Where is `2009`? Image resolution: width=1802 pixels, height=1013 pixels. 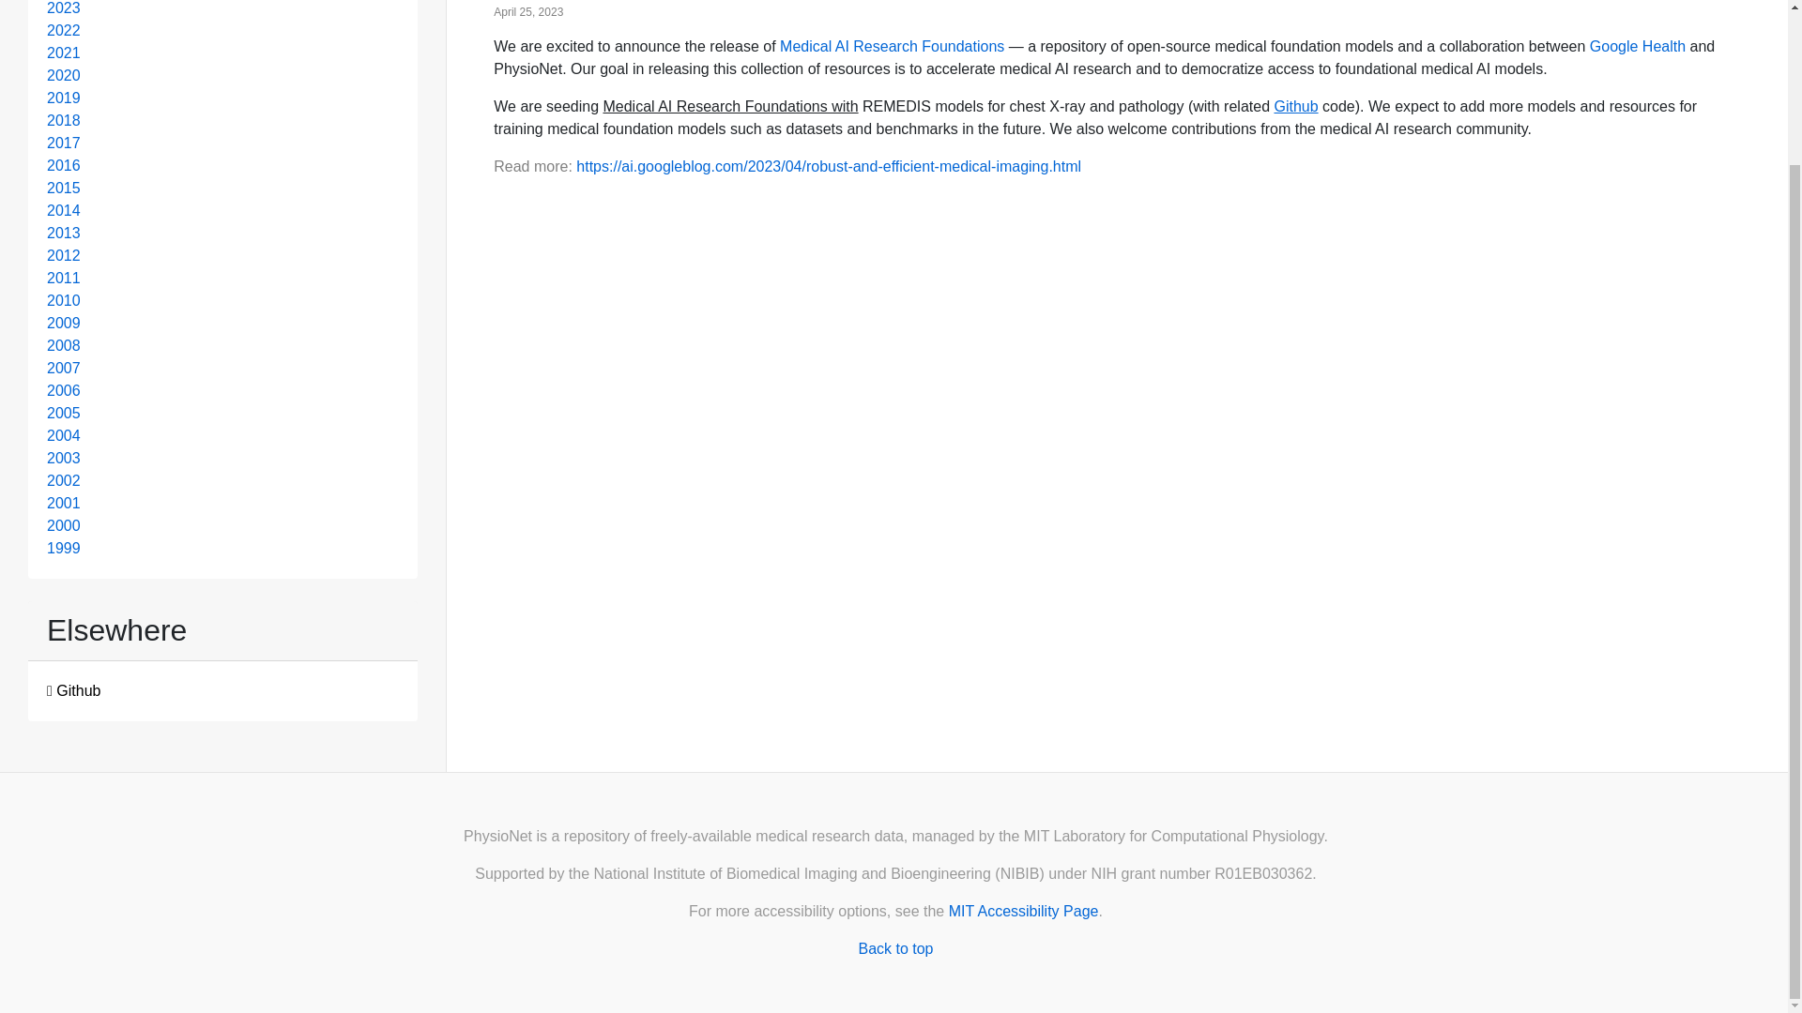
2009 is located at coordinates (64, 323).